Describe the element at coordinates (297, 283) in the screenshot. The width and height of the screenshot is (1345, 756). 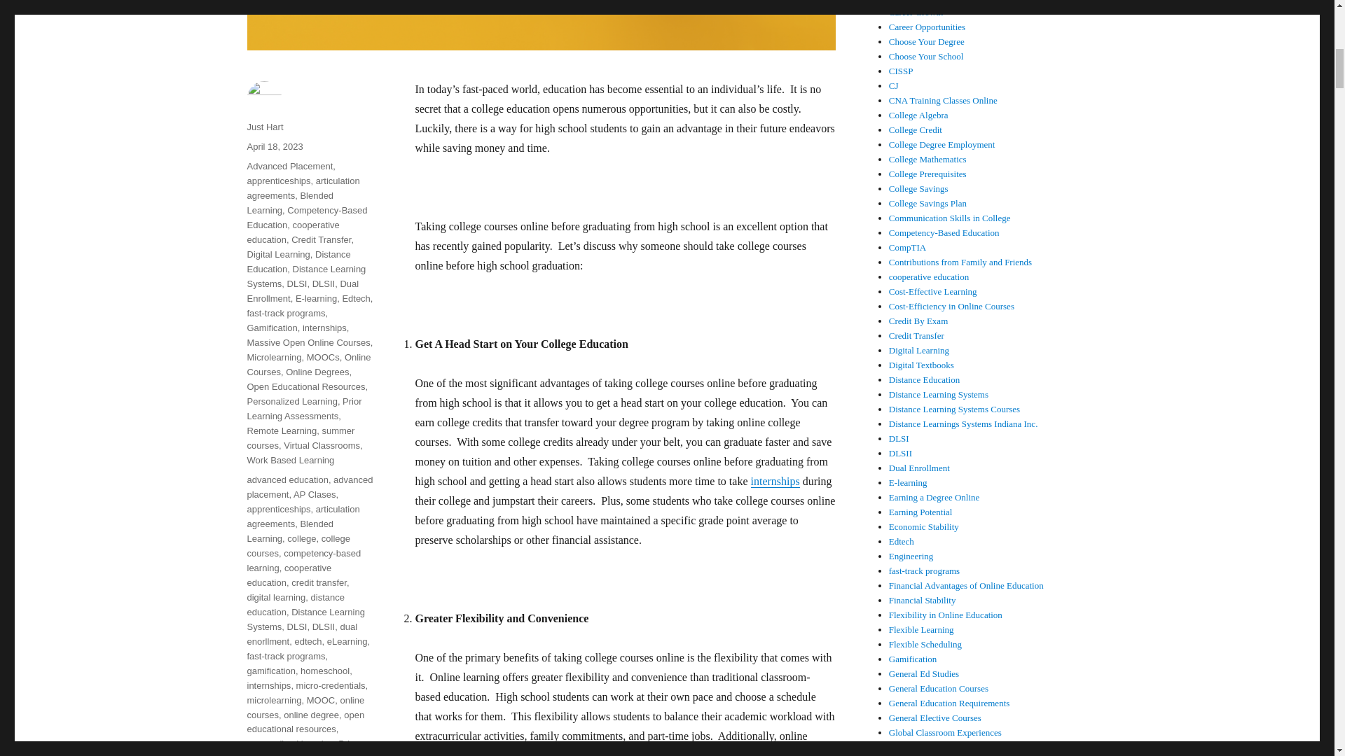
I see `DLSI` at that location.